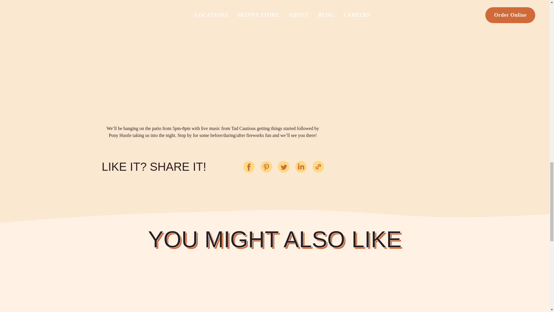 The height and width of the screenshot is (312, 554). What do you see at coordinates (266, 167) in the screenshot?
I see `Pin this post on Pinterest` at bounding box center [266, 167].